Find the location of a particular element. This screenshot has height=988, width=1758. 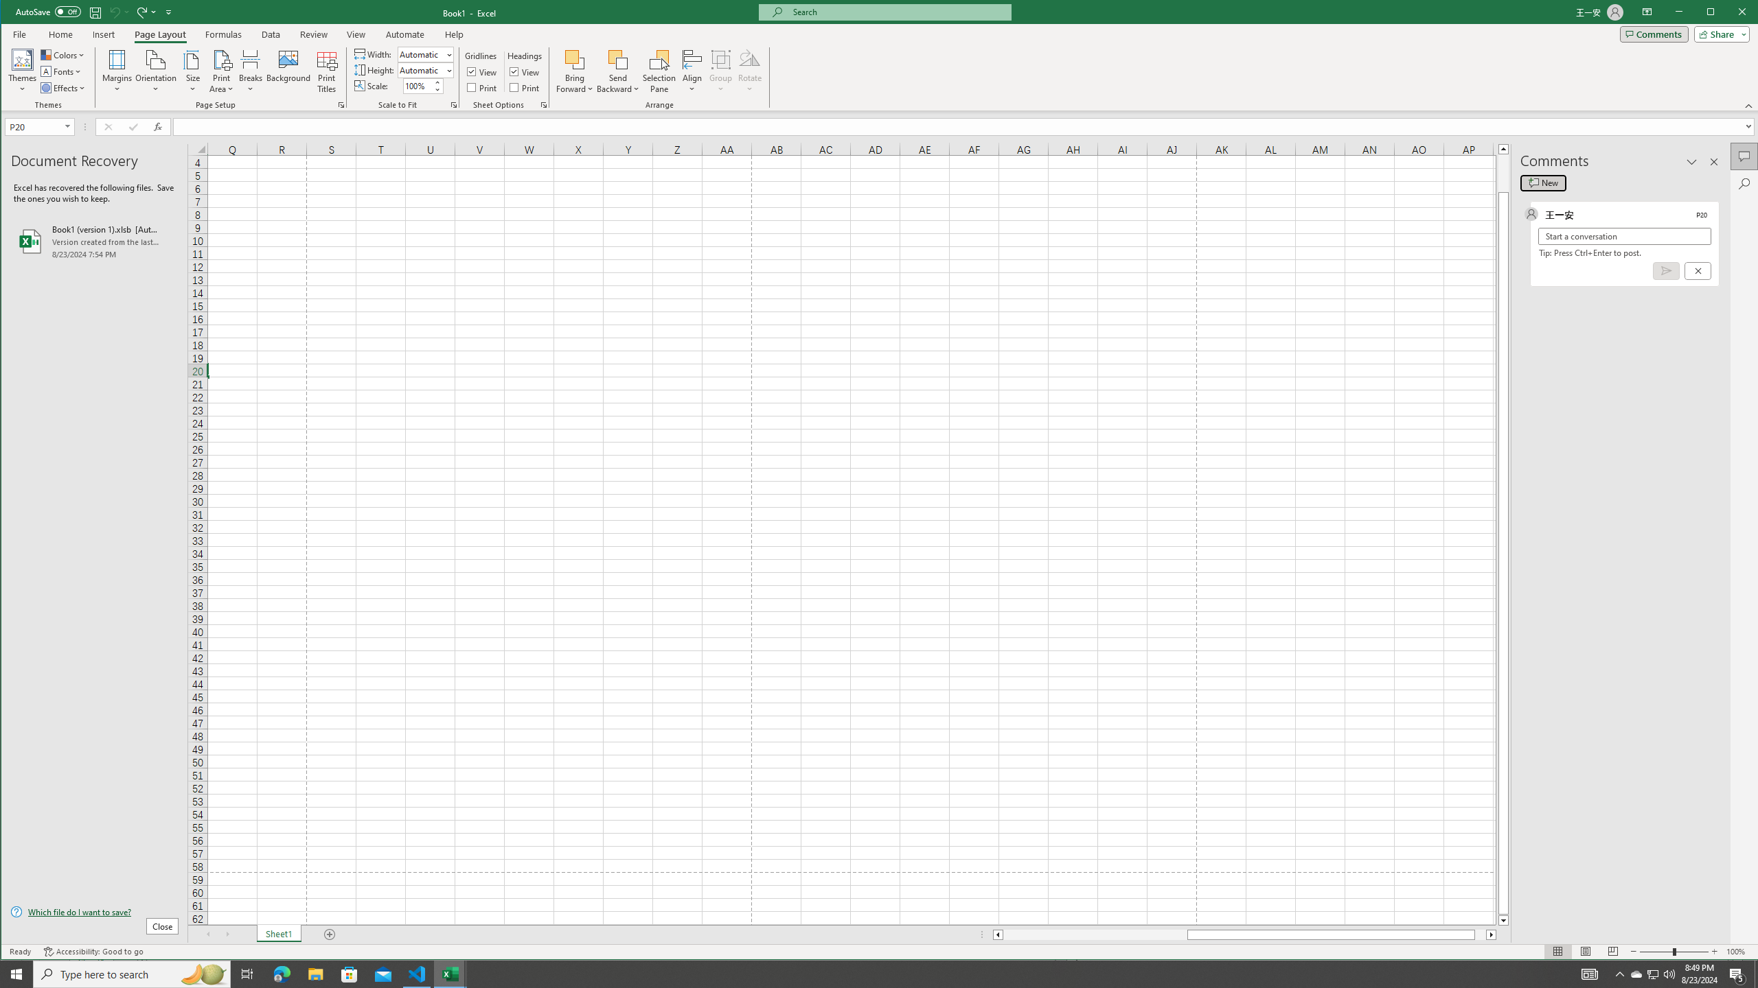

Search highlights icon opens search home window is located at coordinates (203, 974).